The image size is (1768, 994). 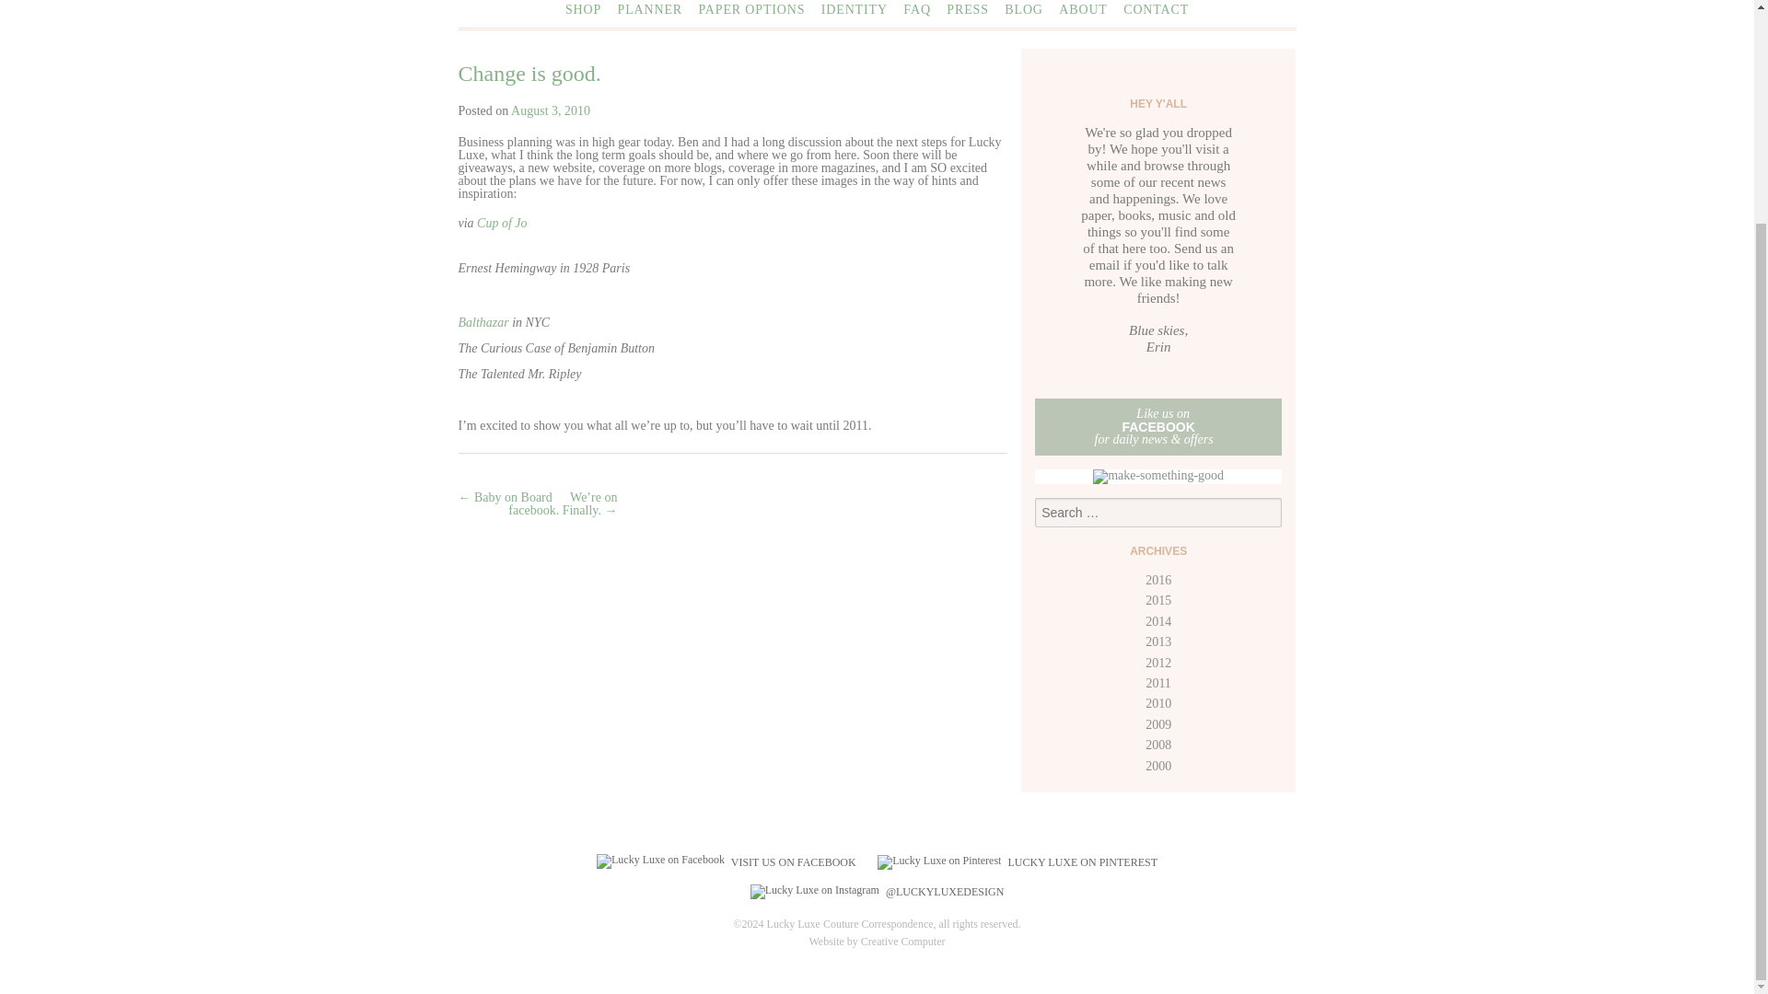 What do you see at coordinates (551, 110) in the screenshot?
I see `August 3, 2010` at bounding box center [551, 110].